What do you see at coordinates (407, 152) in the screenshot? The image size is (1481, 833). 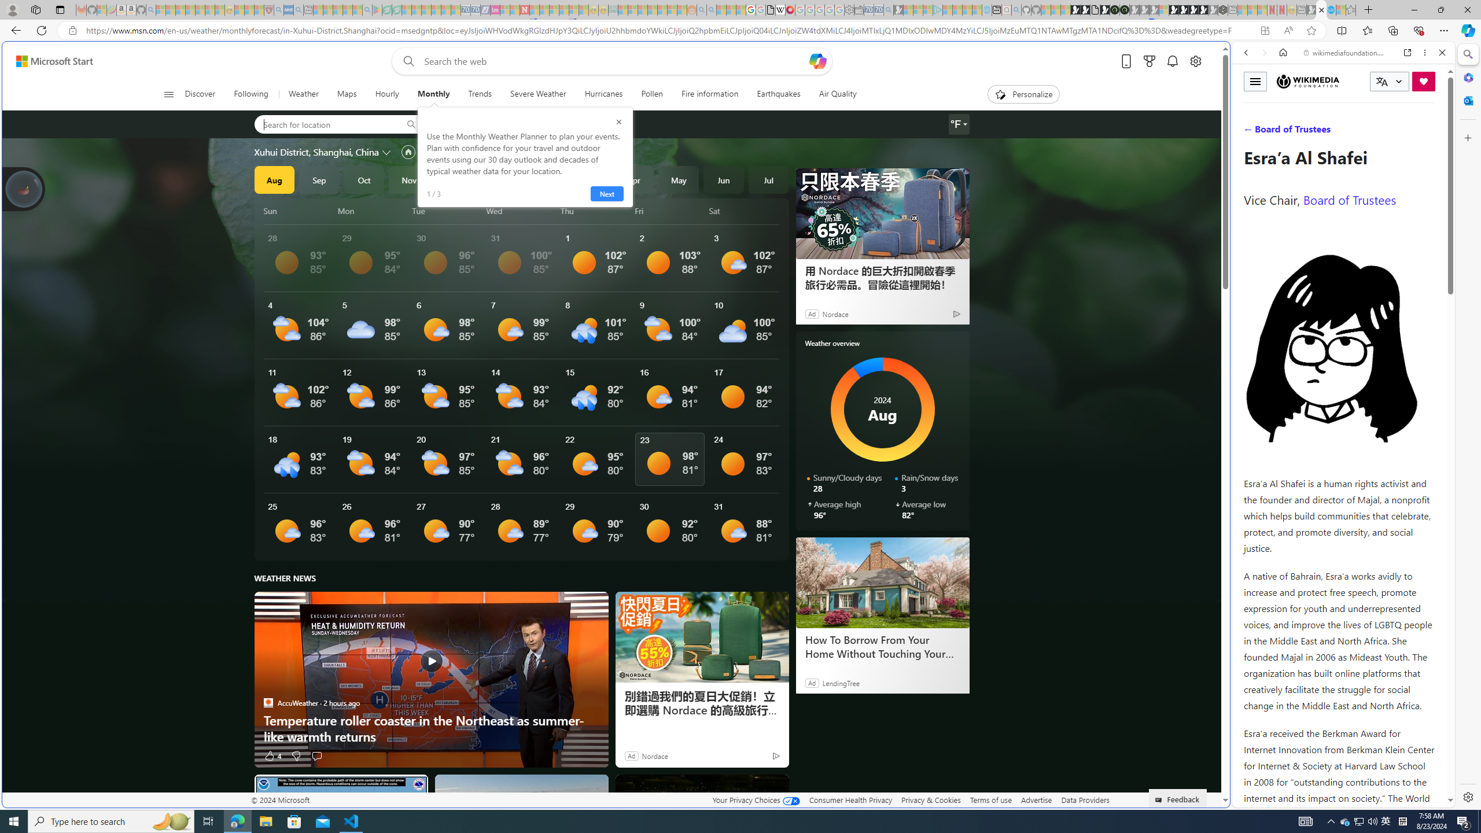 I see `Set as primary location` at bounding box center [407, 152].